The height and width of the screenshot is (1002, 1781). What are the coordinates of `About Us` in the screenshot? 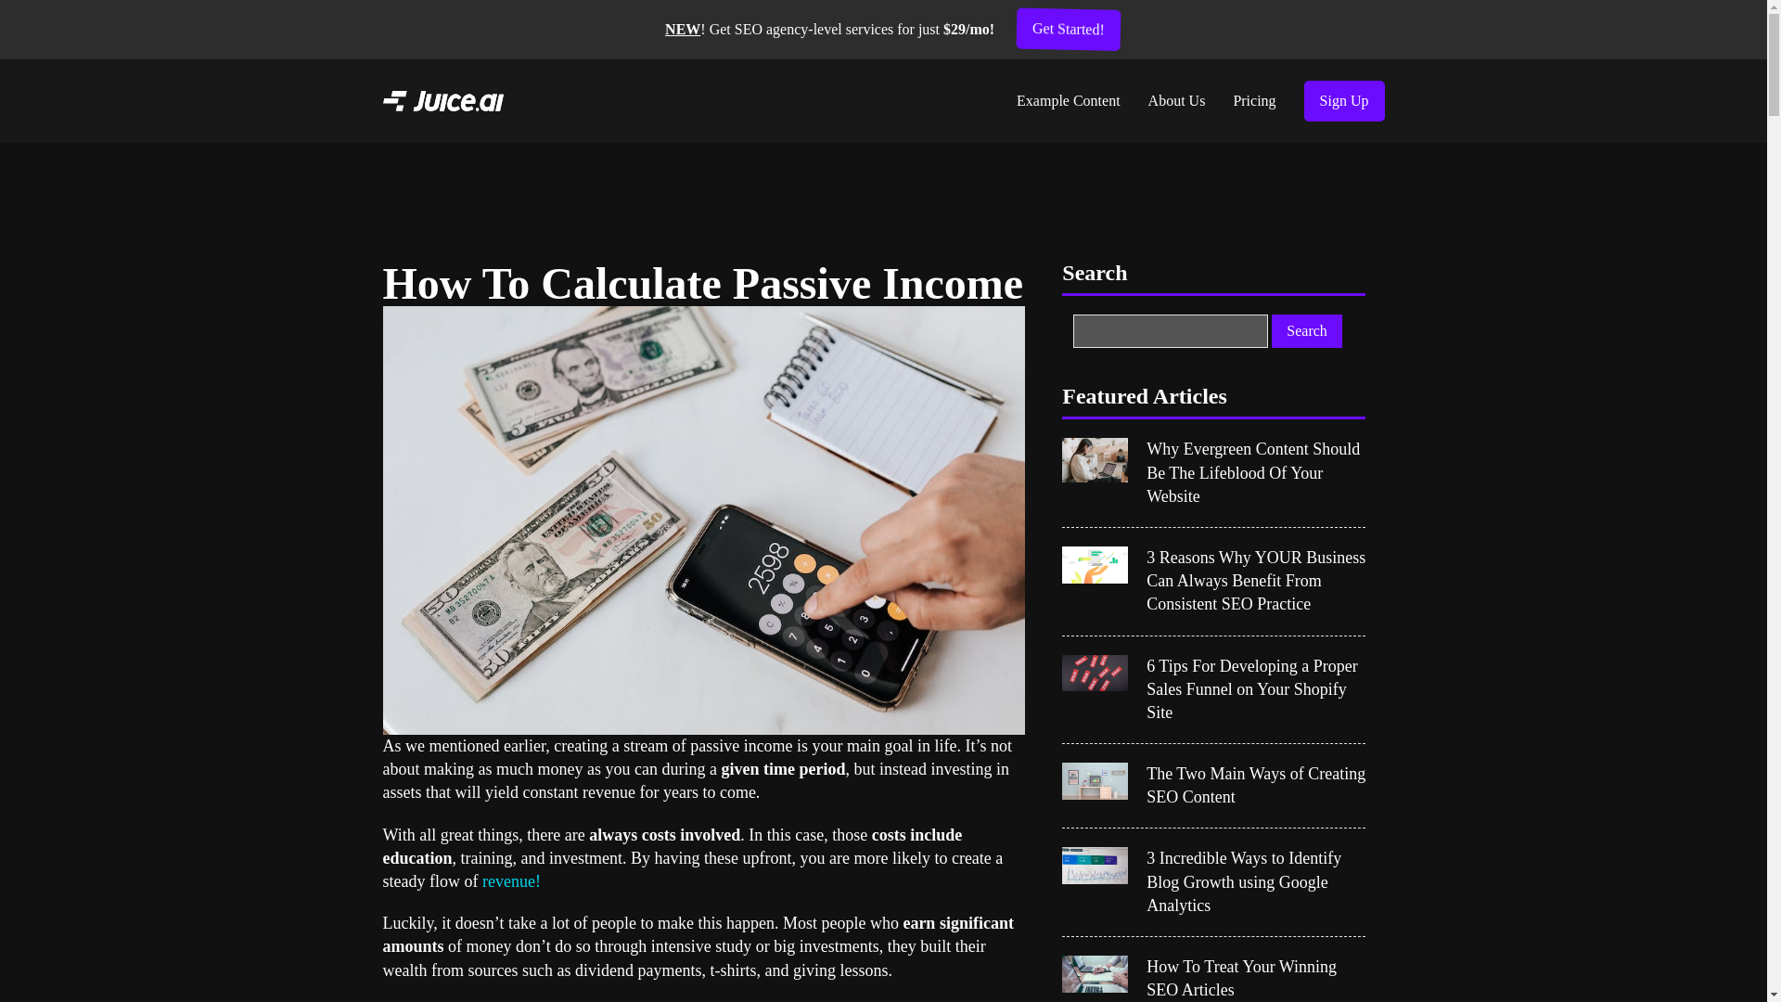 It's located at (1177, 100).